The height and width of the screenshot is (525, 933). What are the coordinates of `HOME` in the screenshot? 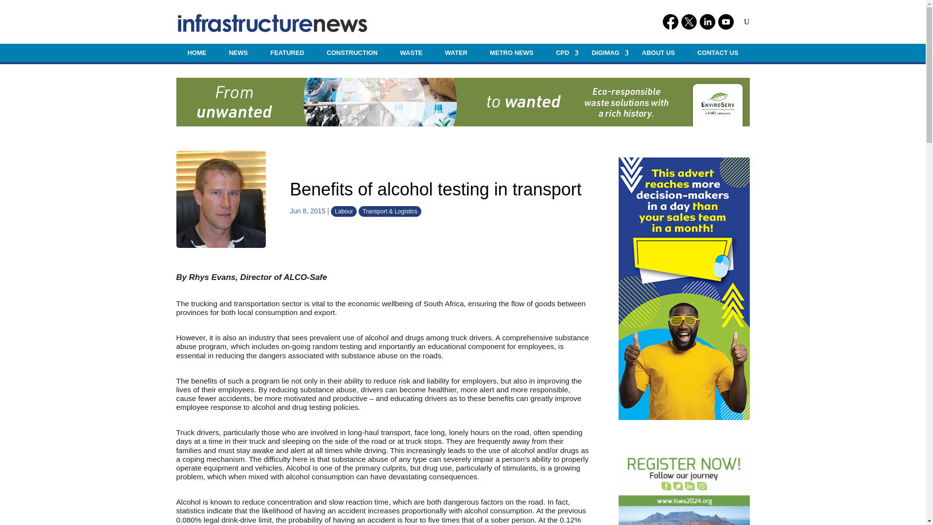 It's located at (196, 52).